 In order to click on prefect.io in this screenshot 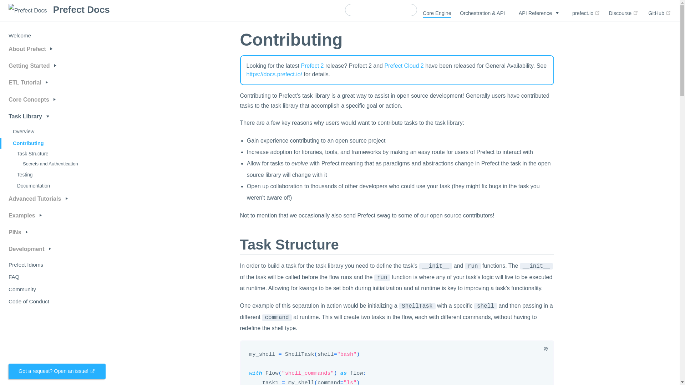, I will do `click(586, 13)`.